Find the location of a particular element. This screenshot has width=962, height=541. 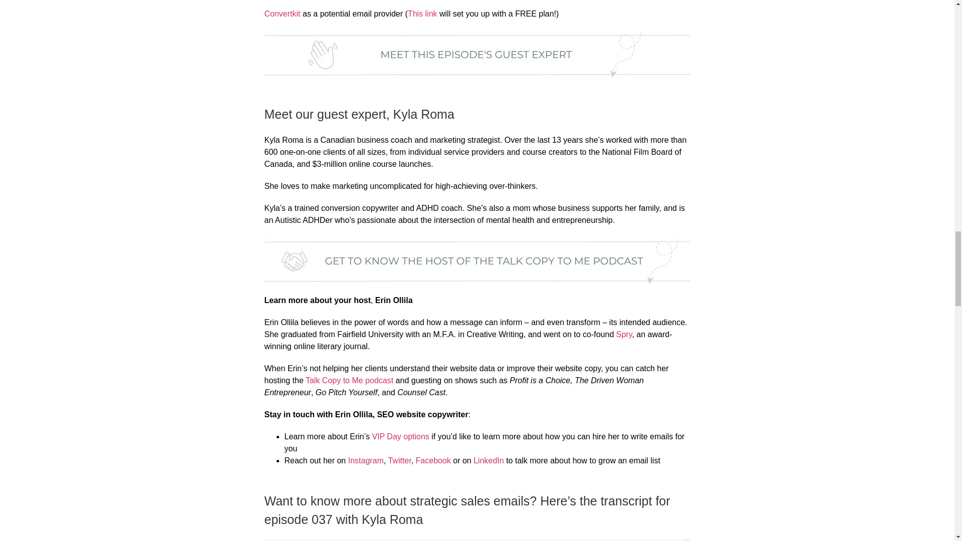

Instagram is located at coordinates (366, 460).